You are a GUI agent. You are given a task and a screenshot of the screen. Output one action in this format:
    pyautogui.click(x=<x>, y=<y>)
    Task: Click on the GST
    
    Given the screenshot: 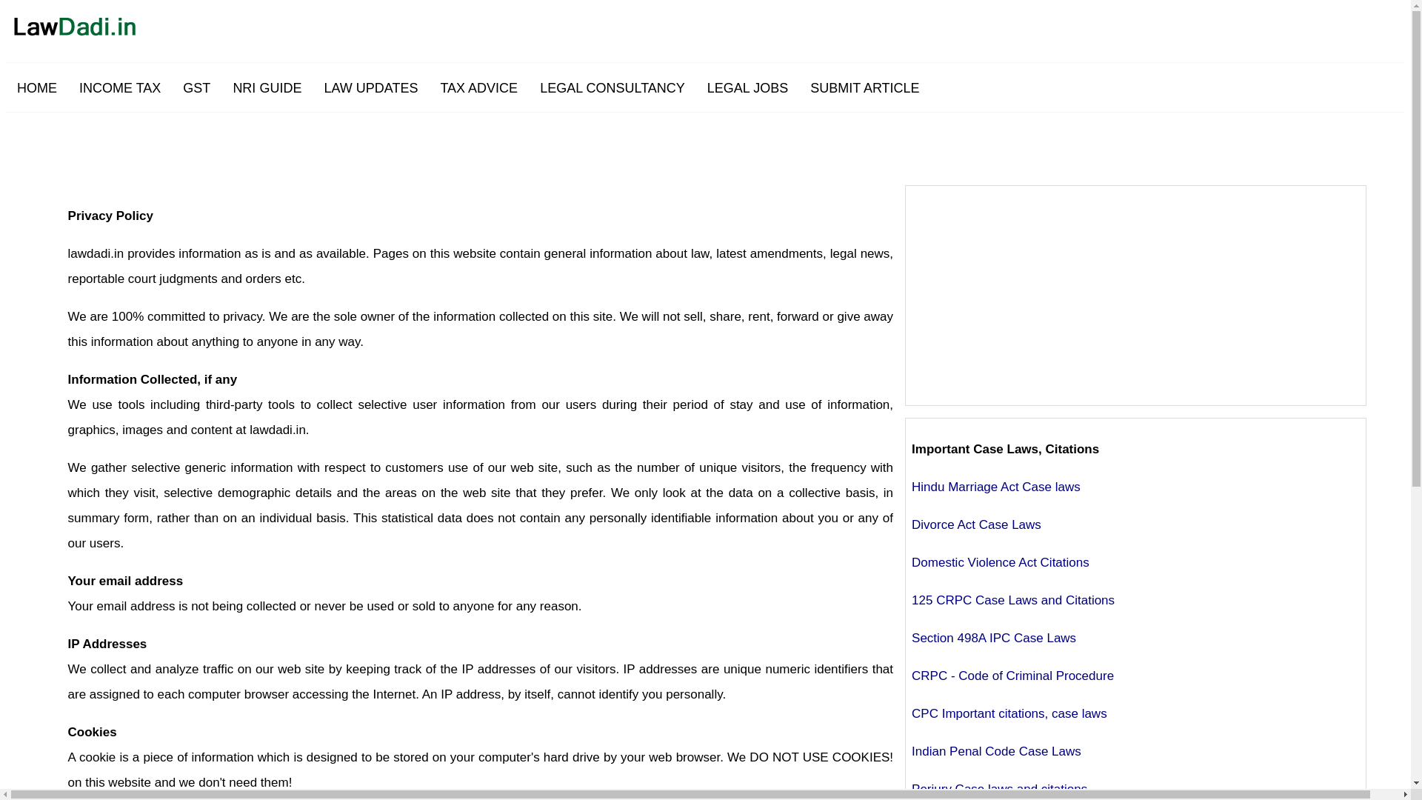 What is the action you would take?
    pyautogui.click(x=197, y=87)
    